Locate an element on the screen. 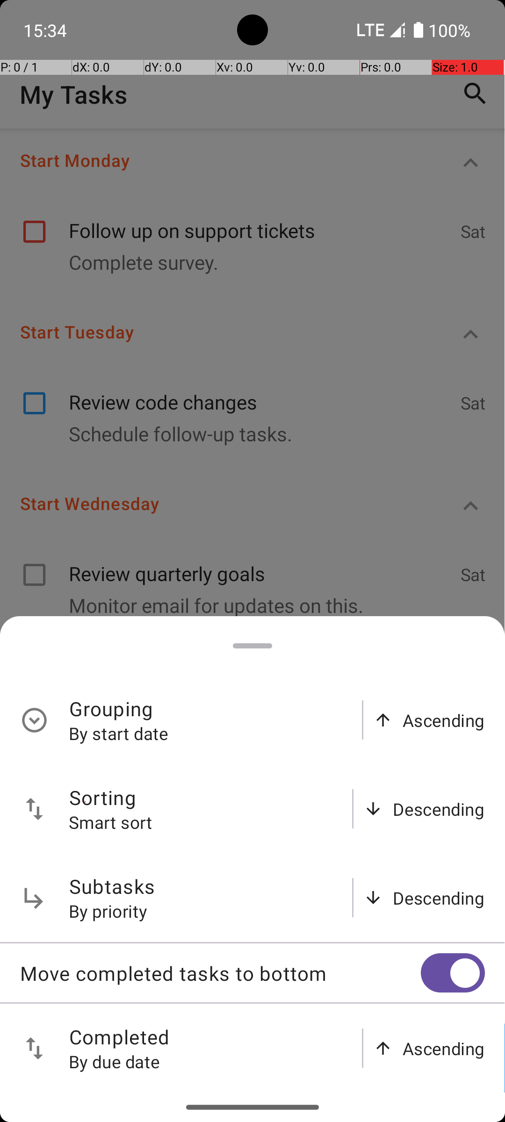 This screenshot has width=505, height=1122. Ascending is located at coordinates (444, 720).